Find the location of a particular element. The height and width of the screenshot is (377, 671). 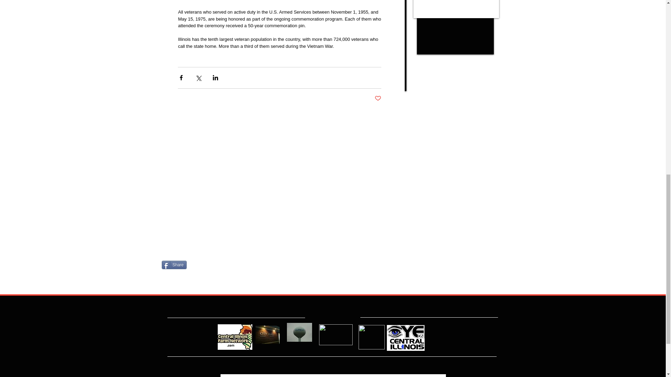

CASSON MEDIA LOGO plain.jpg is located at coordinates (335, 334).